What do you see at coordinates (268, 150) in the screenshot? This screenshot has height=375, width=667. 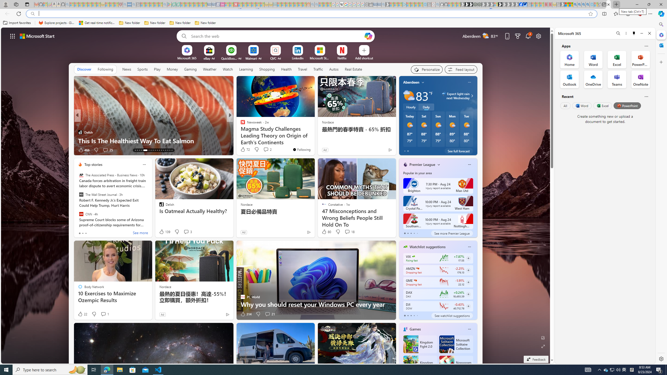 I see `View comments 11 Comment` at bounding box center [268, 150].